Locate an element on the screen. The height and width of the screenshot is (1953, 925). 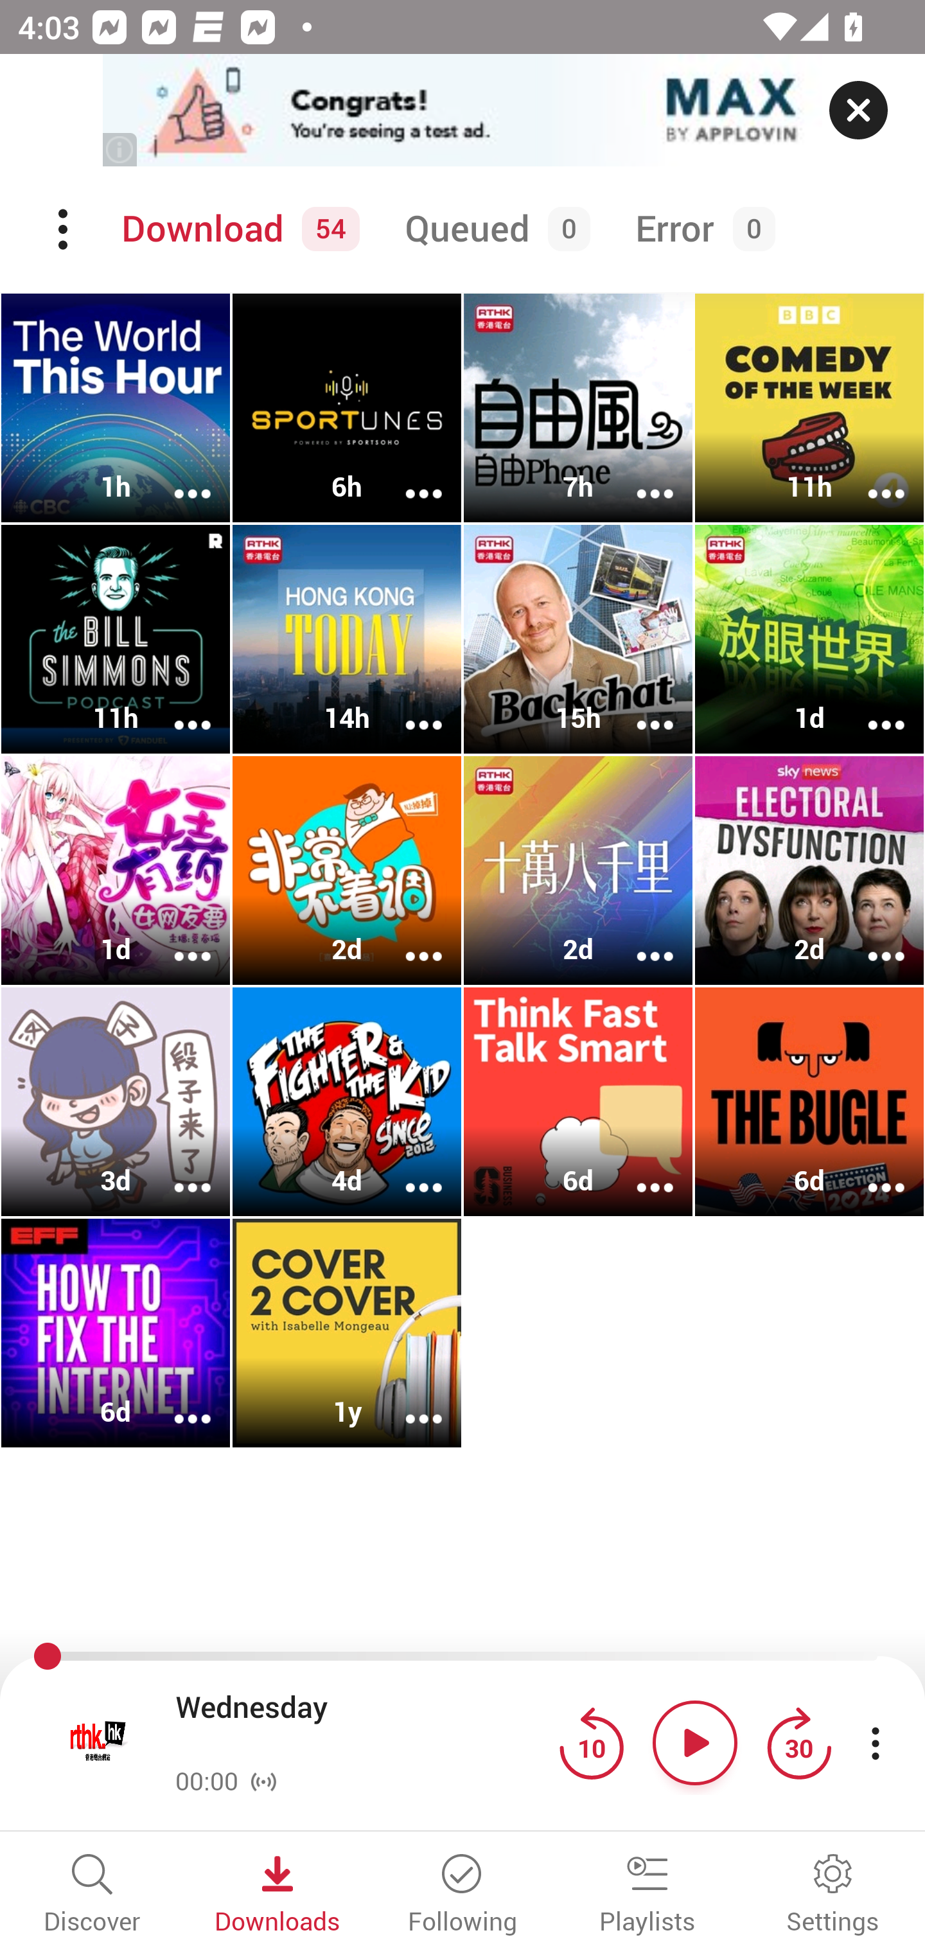
放眼世界 1d More options More options is located at coordinates (809, 639).